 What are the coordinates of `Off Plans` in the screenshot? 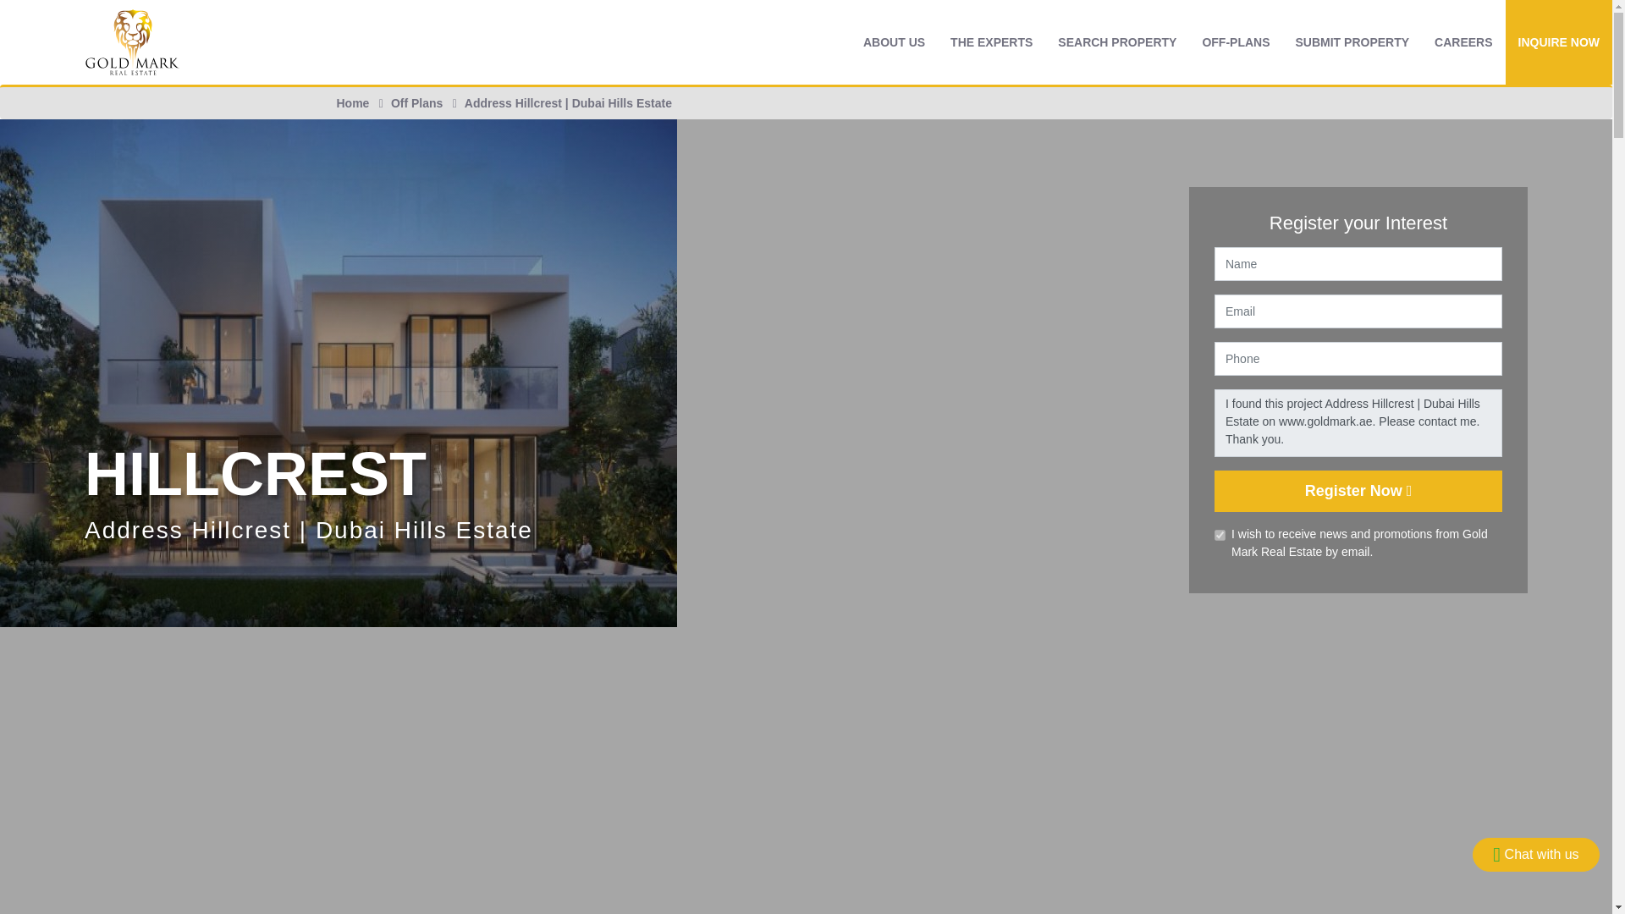 It's located at (1236, 42).